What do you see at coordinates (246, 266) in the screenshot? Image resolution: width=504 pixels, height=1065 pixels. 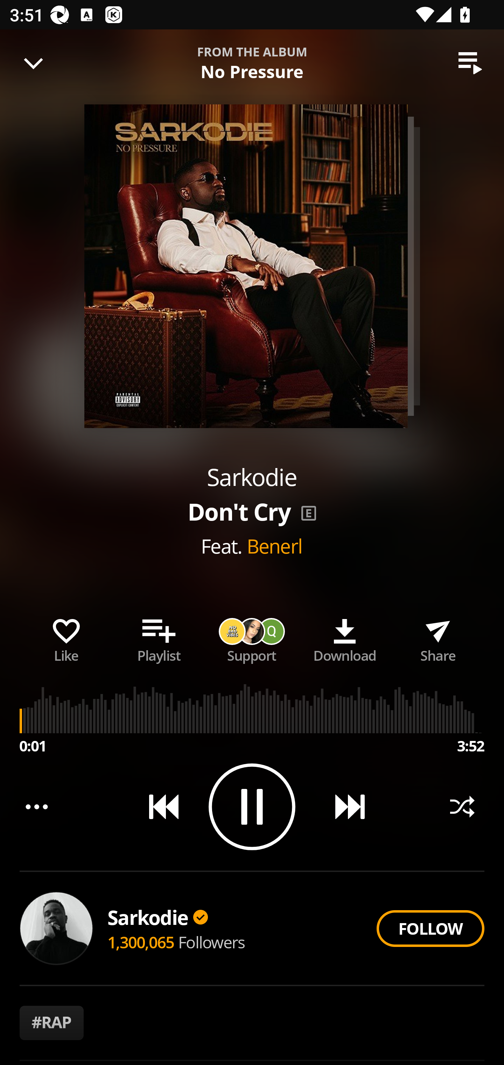 I see `Album art` at bounding box center [246, 266].